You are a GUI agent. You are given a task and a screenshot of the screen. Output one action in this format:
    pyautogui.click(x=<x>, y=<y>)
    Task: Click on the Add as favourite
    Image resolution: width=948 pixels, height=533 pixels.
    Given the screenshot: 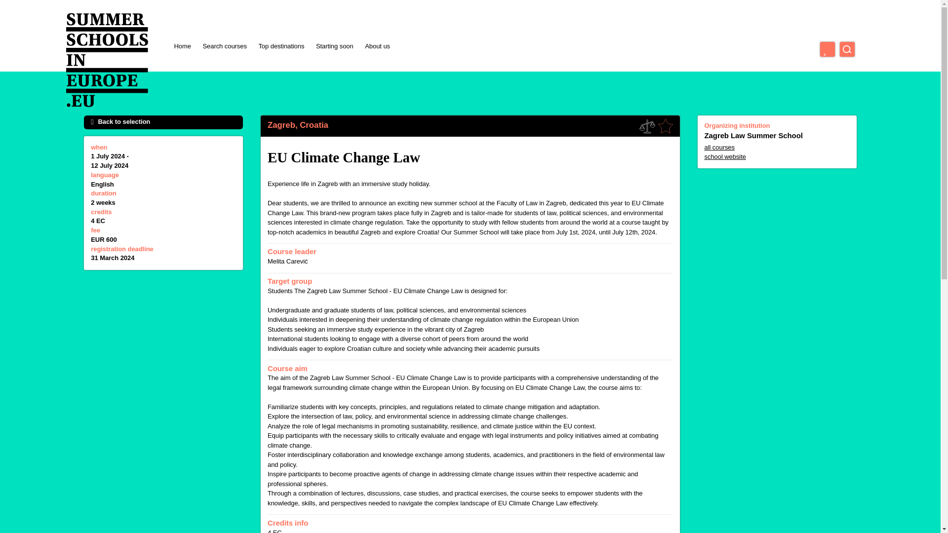 What is the action you would take?
    pyautogui.click(x=666, y=126)
    